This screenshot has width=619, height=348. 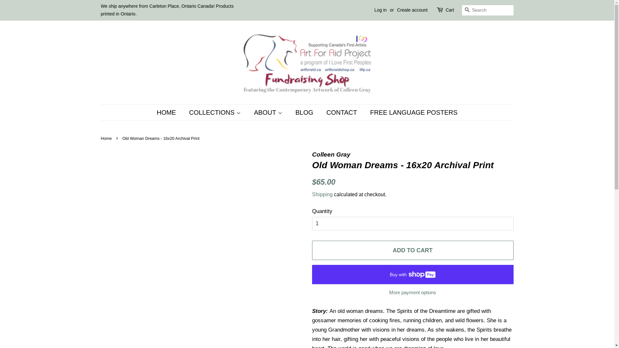 What do you see at coordinates (107, 139) in the screenshot?
I see `Home` at bounding box center [107, 139].